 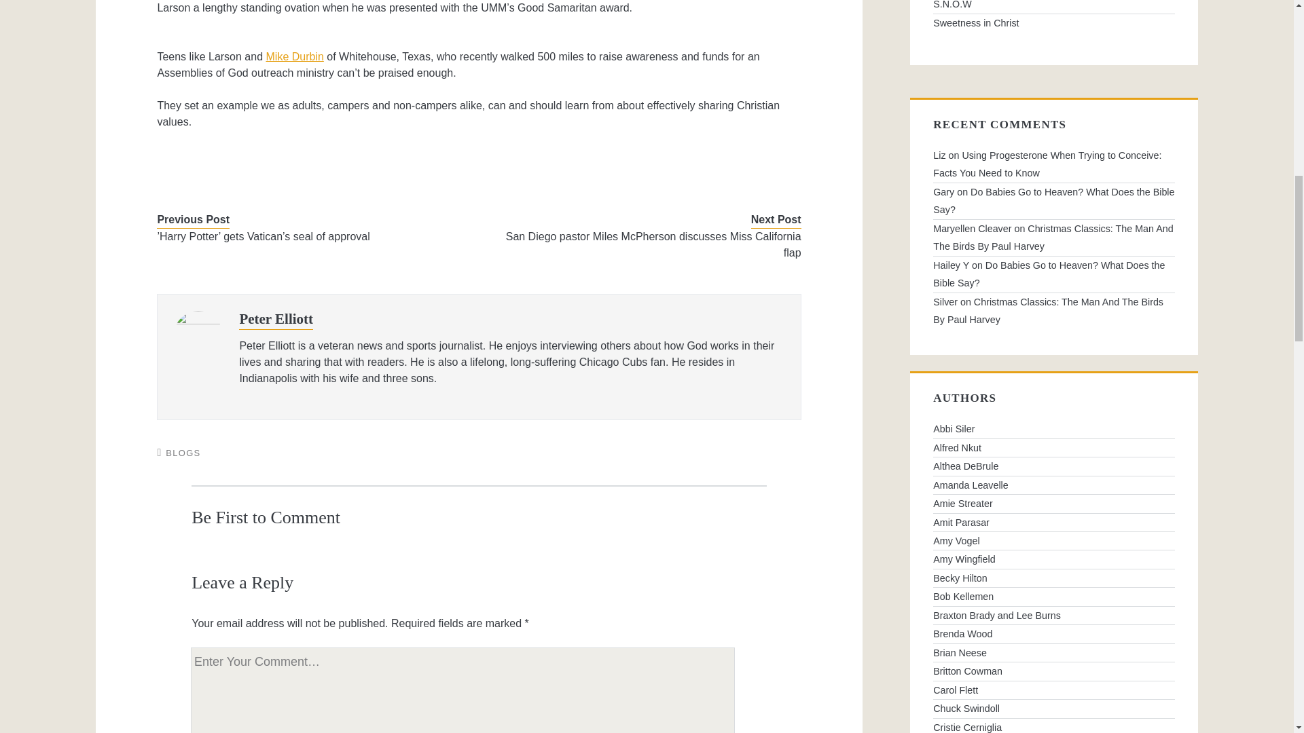 What do you see at coordinates (1053, 238) in the screenshot?
I see `Christmas Classics: The Man And The Birds By Paul Harvey` at bounding box center [1053, 238].